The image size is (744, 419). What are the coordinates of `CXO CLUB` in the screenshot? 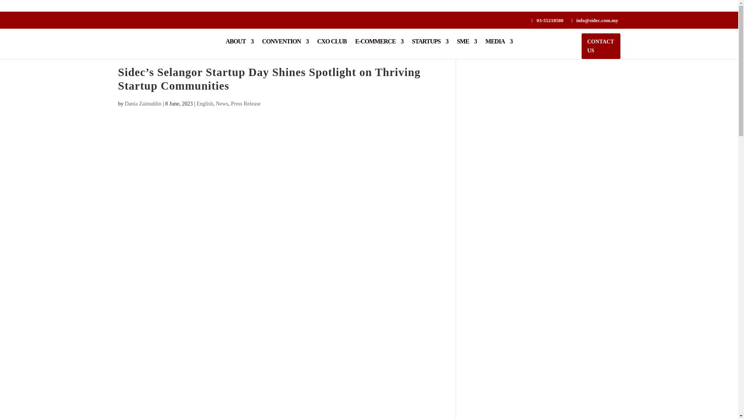 It's located at (332, 47).